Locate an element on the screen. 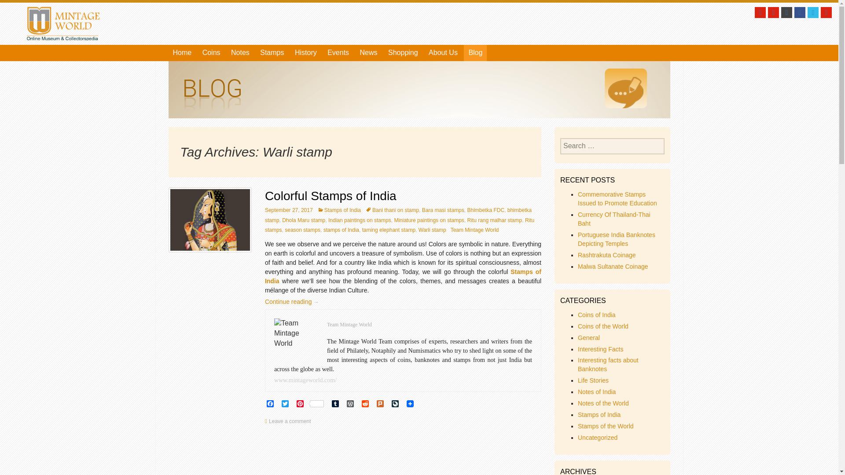  taming elephant stamp is located at coordinates (389, 230).